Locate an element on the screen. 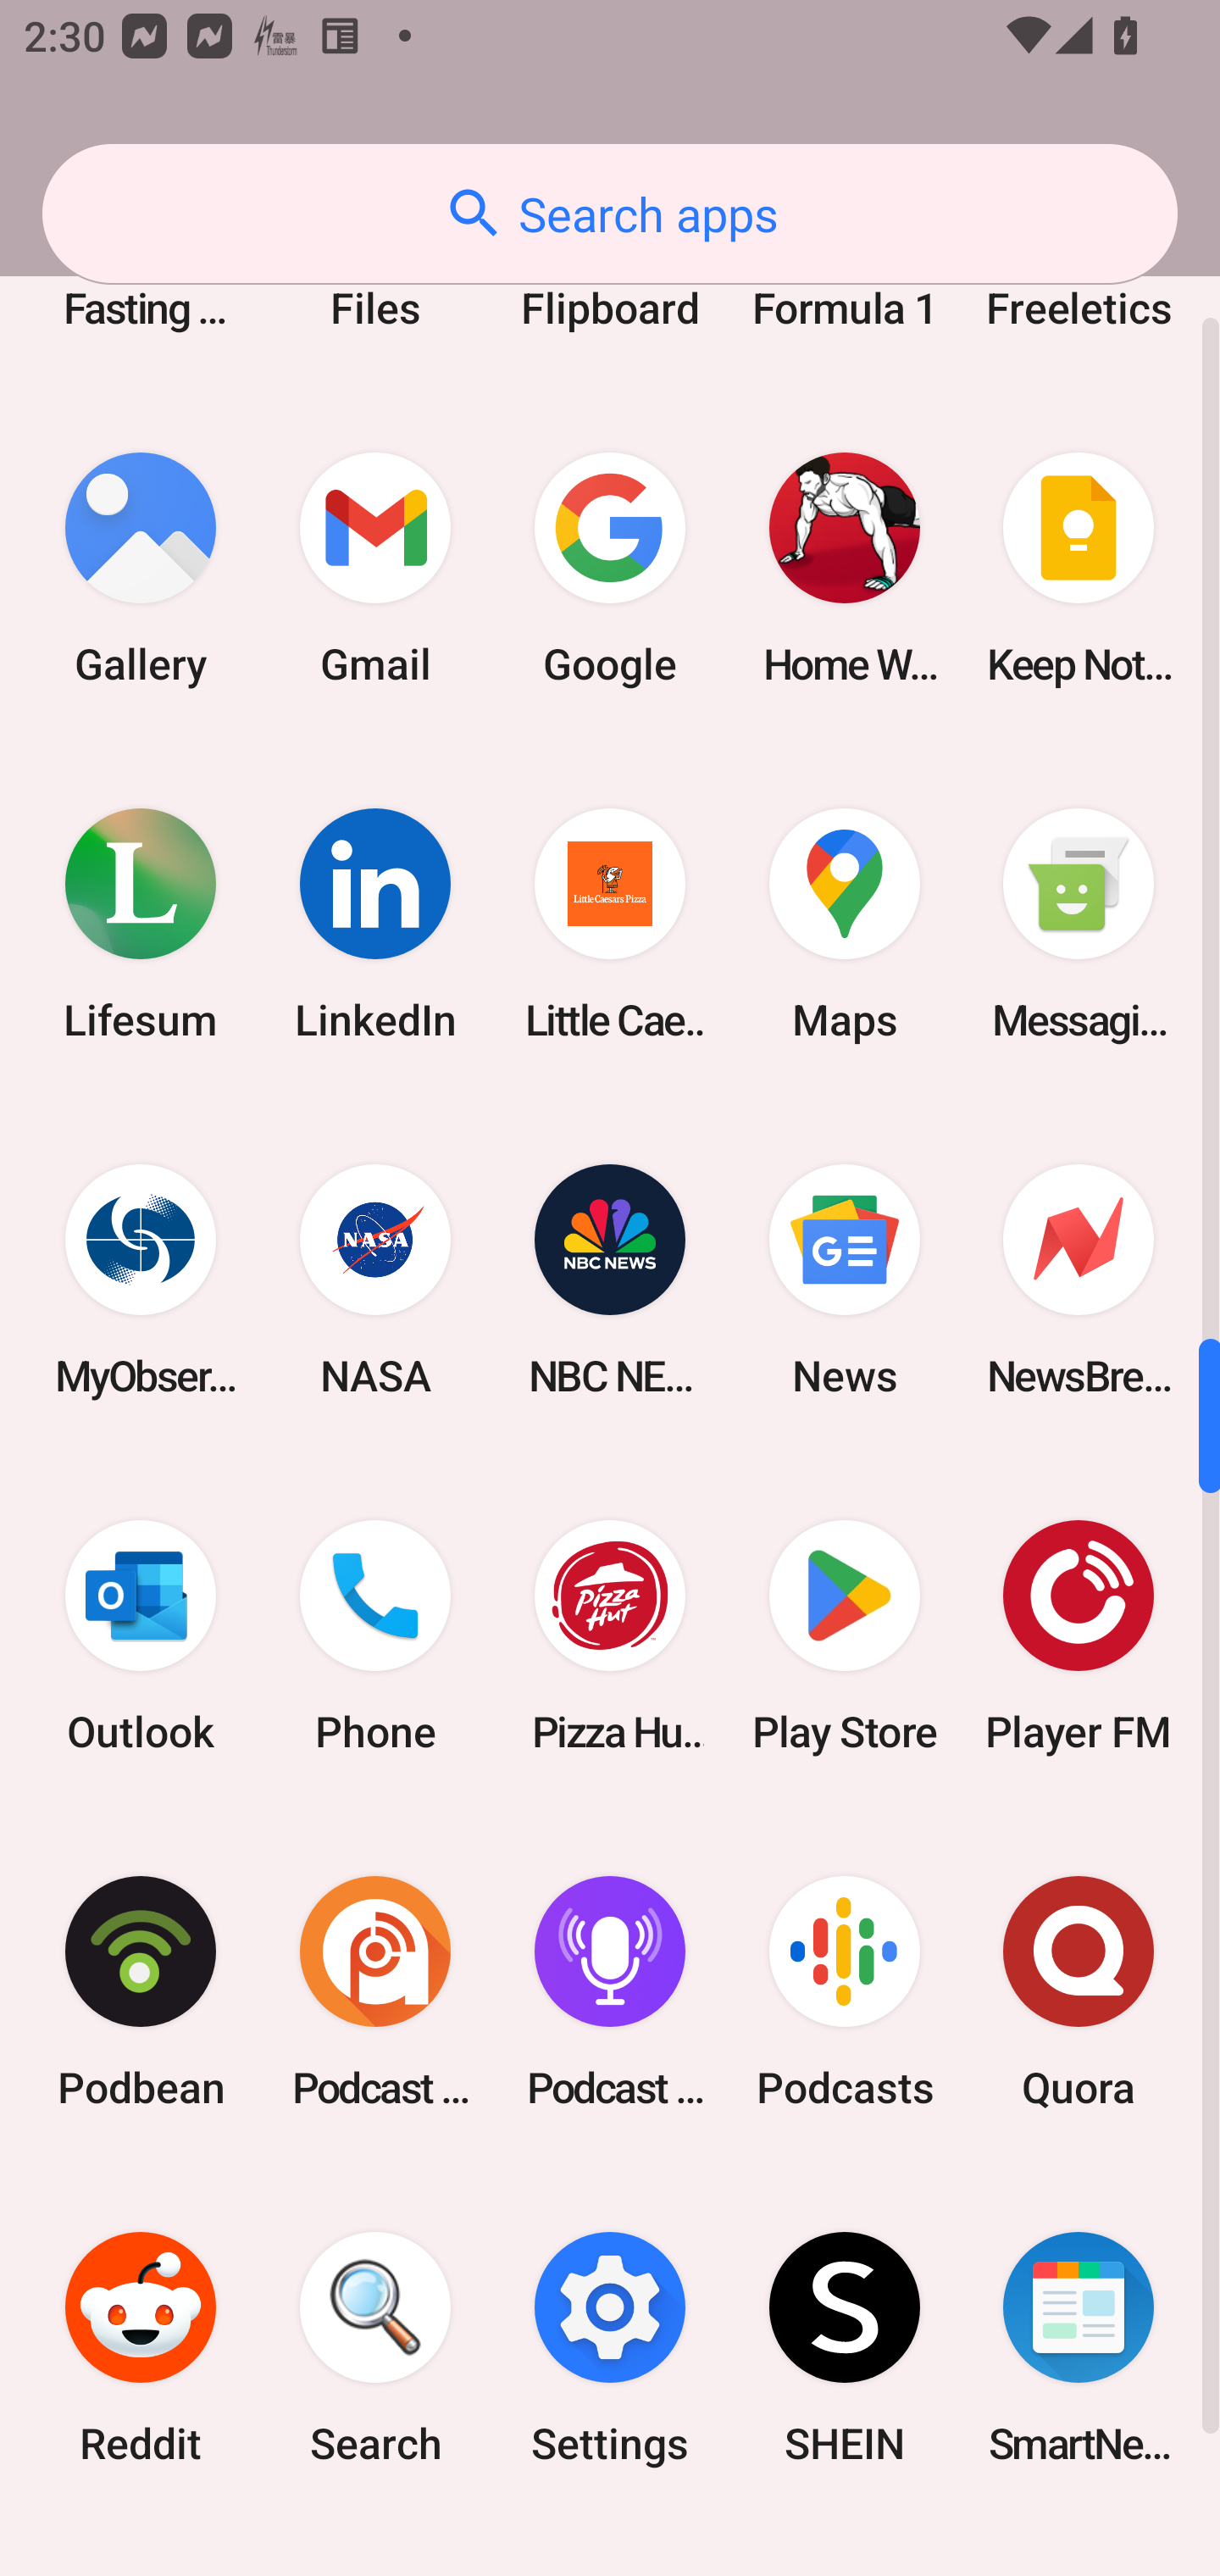 The height and width of the screenshot is (2576, 1220). News is located at coordinates (844, 1280).